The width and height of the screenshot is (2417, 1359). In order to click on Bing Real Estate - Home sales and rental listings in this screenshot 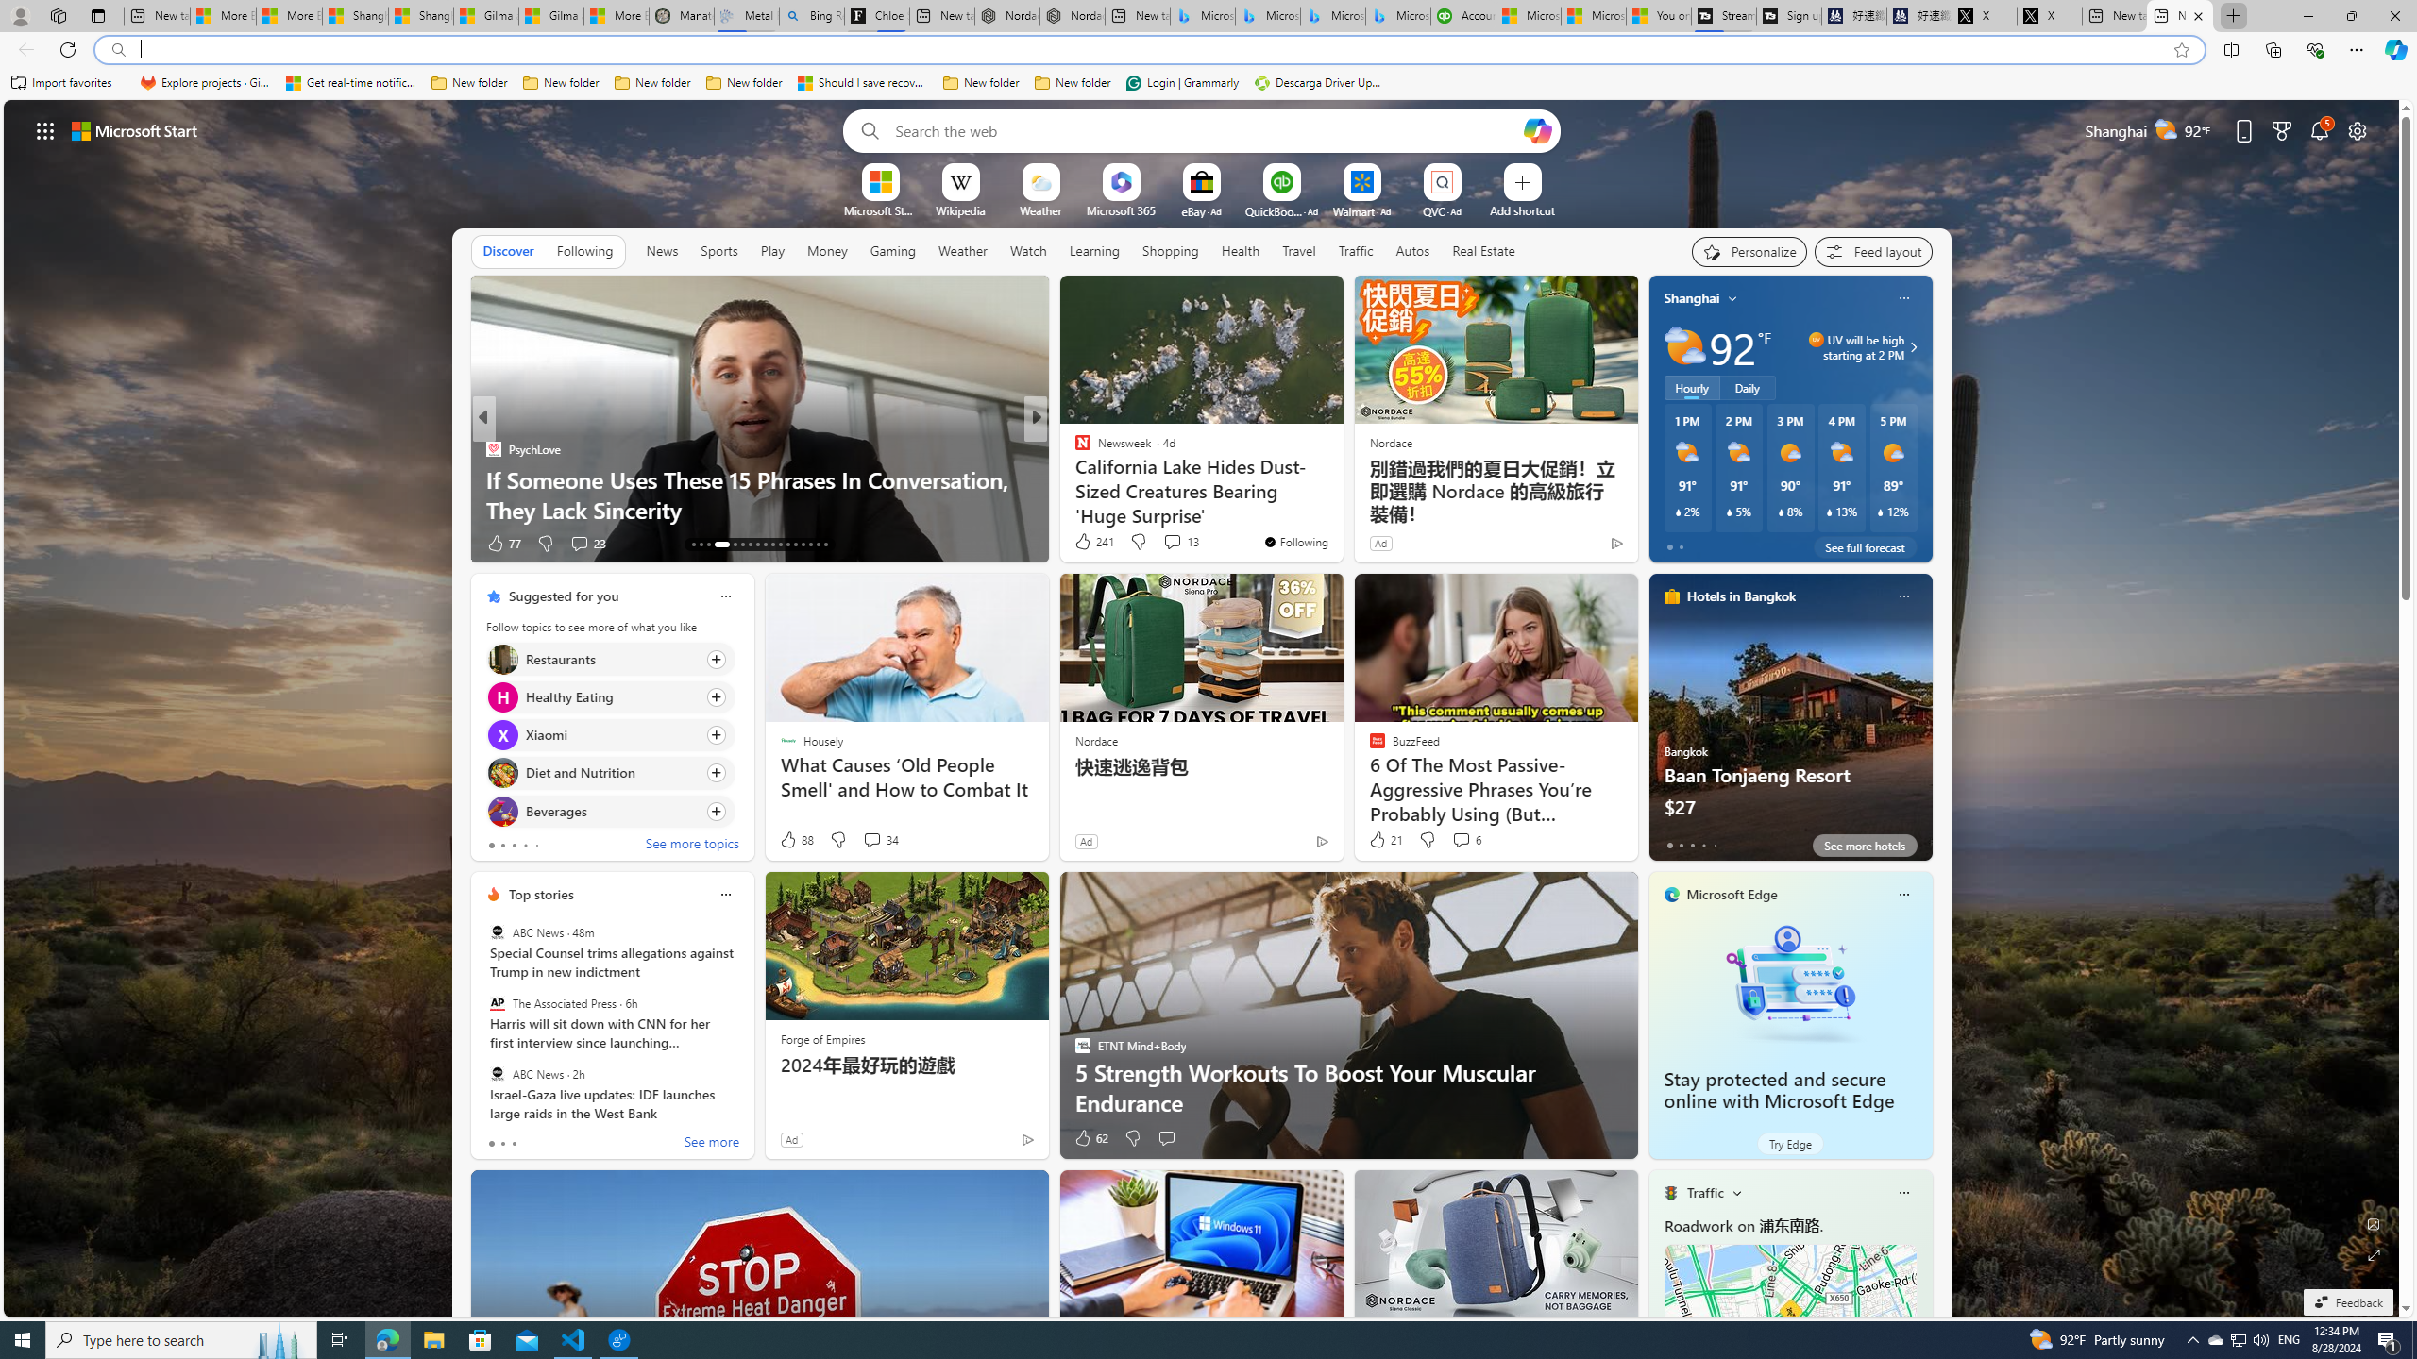, I will do `click(812, 16)`.